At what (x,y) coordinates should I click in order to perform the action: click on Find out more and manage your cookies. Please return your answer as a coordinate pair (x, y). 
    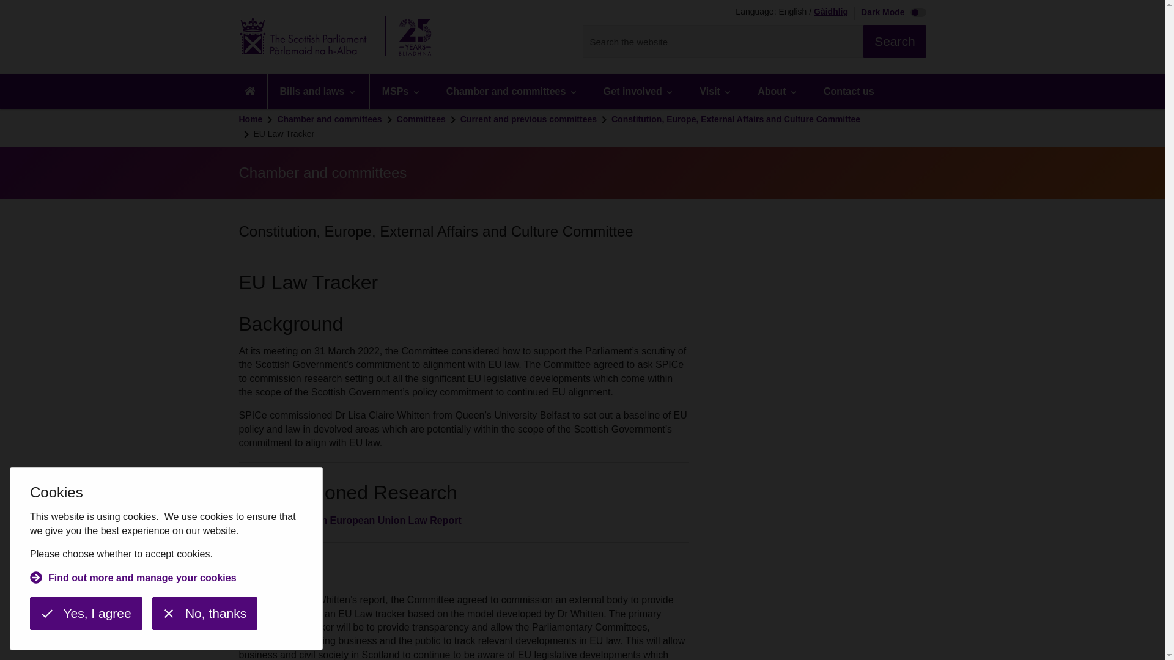
    Looking at the image, I should click on (133, 579).